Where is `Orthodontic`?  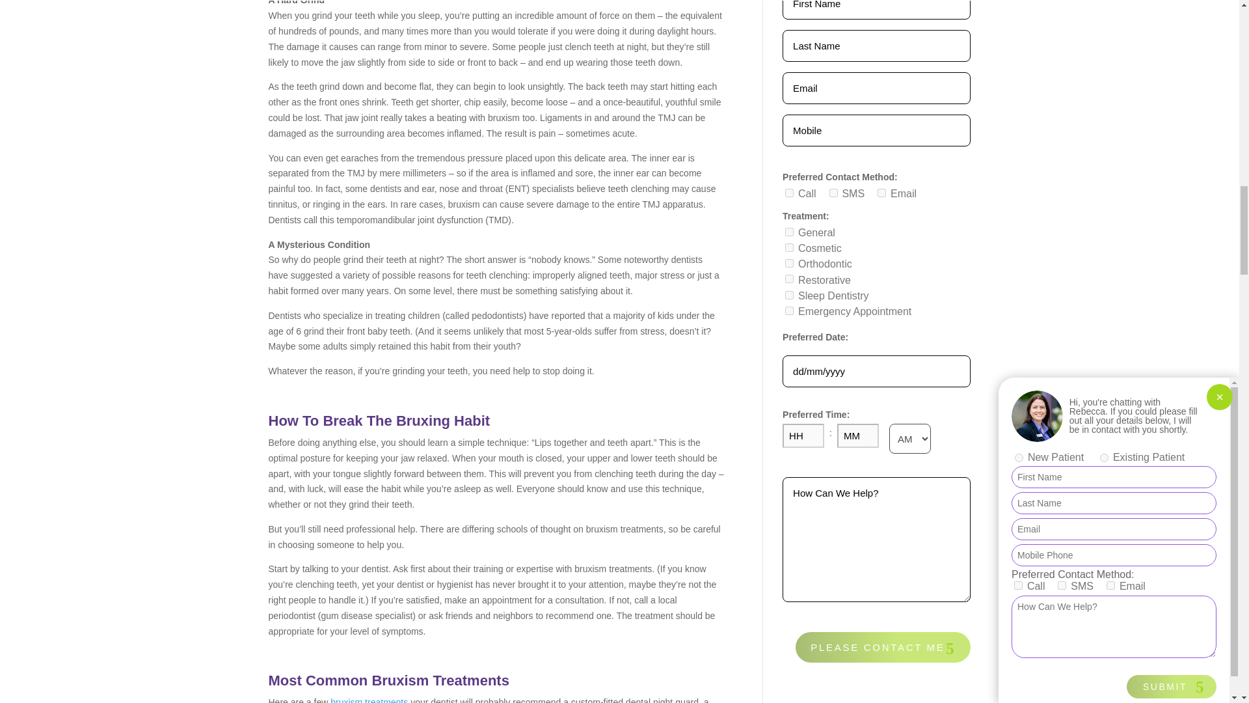
Orthodontic is located at coordinates (789, 263).